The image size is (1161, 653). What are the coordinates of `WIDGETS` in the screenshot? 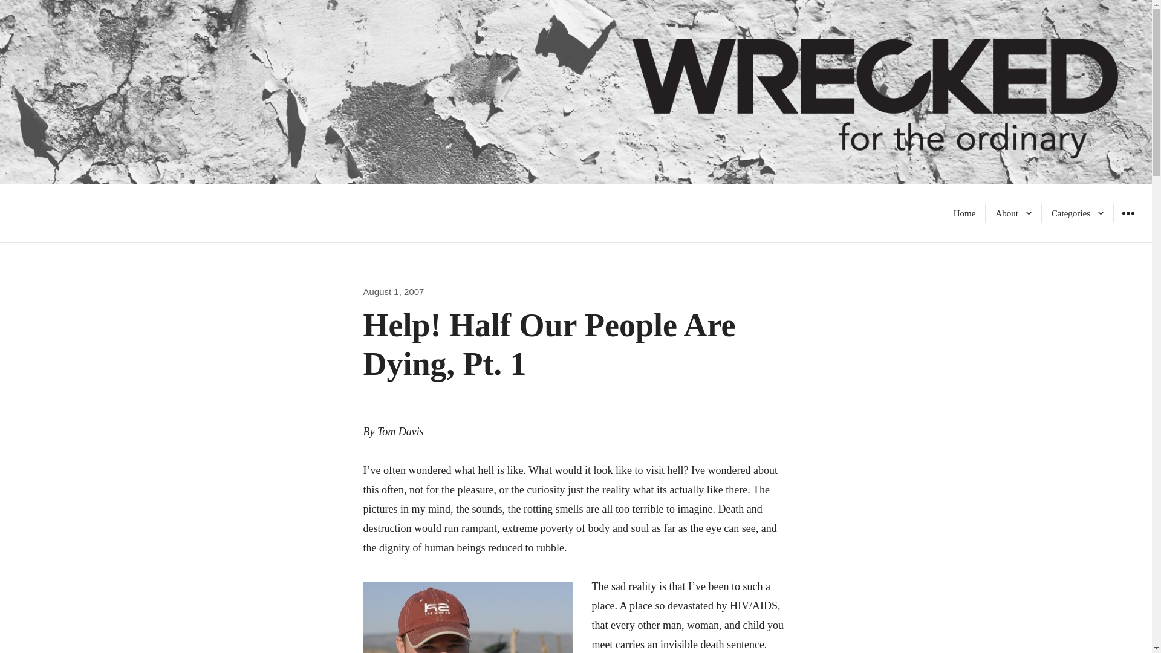 It's located at (1128, 213).